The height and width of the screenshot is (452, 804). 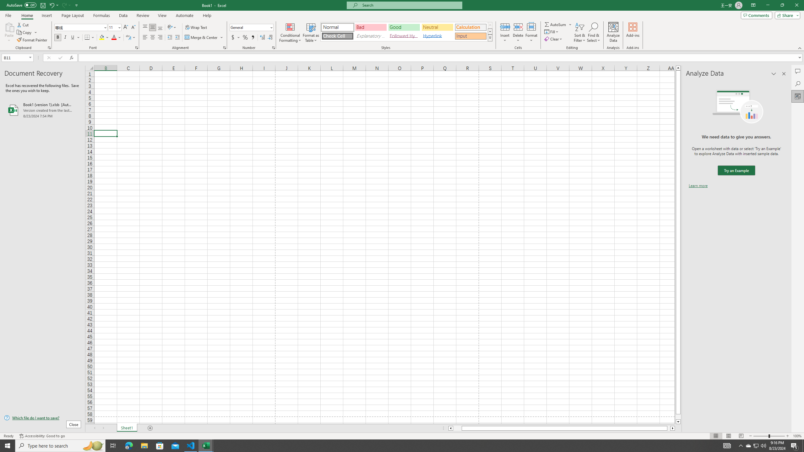 What do you see at coordinates (337, 36) in the screenshot?
I see `Check Cell` at bounding box center [337, 36].